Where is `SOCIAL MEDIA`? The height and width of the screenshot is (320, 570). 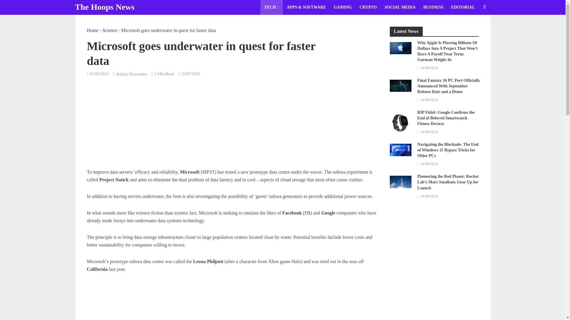 SOCIAL MEDIA is located at coordinates (400, 7).